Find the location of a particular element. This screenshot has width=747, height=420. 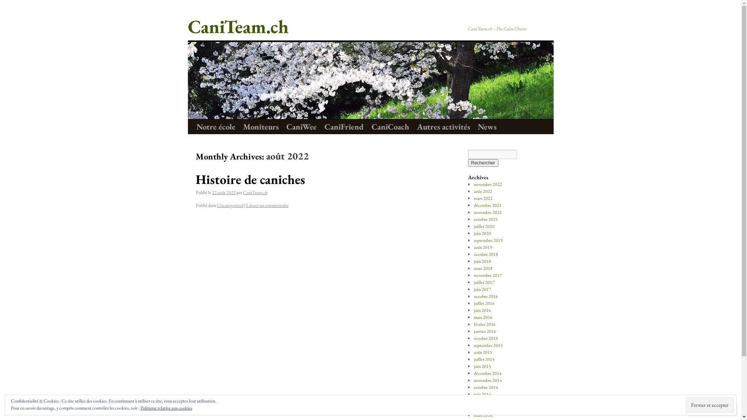

CaniWee is located at coordinates (302, 127).